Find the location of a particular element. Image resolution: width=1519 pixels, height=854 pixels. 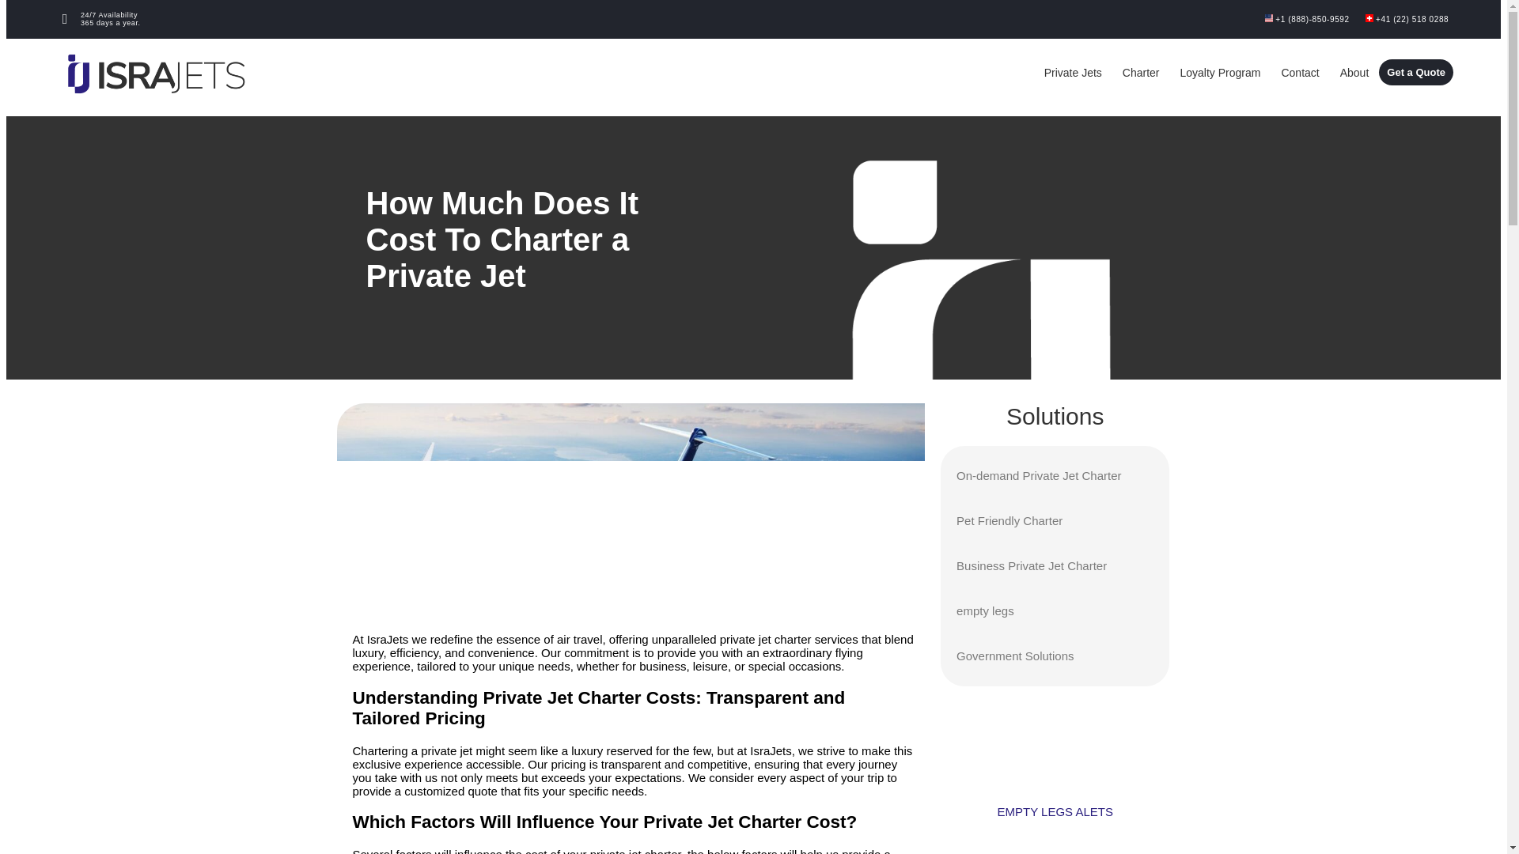

Private Jets is located at coordinates (1073, 73).